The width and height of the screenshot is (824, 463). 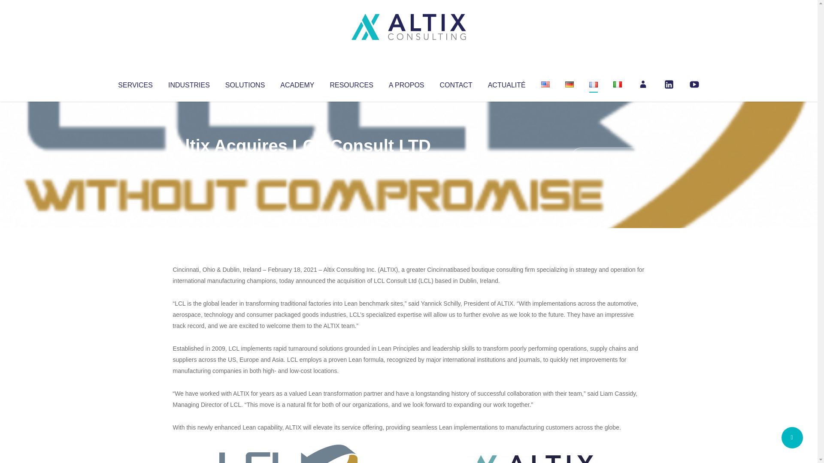 What do you see at coordinates (297, 83) in the screenshot?
I see `ACADEMY` at bounding box center [297, 83].